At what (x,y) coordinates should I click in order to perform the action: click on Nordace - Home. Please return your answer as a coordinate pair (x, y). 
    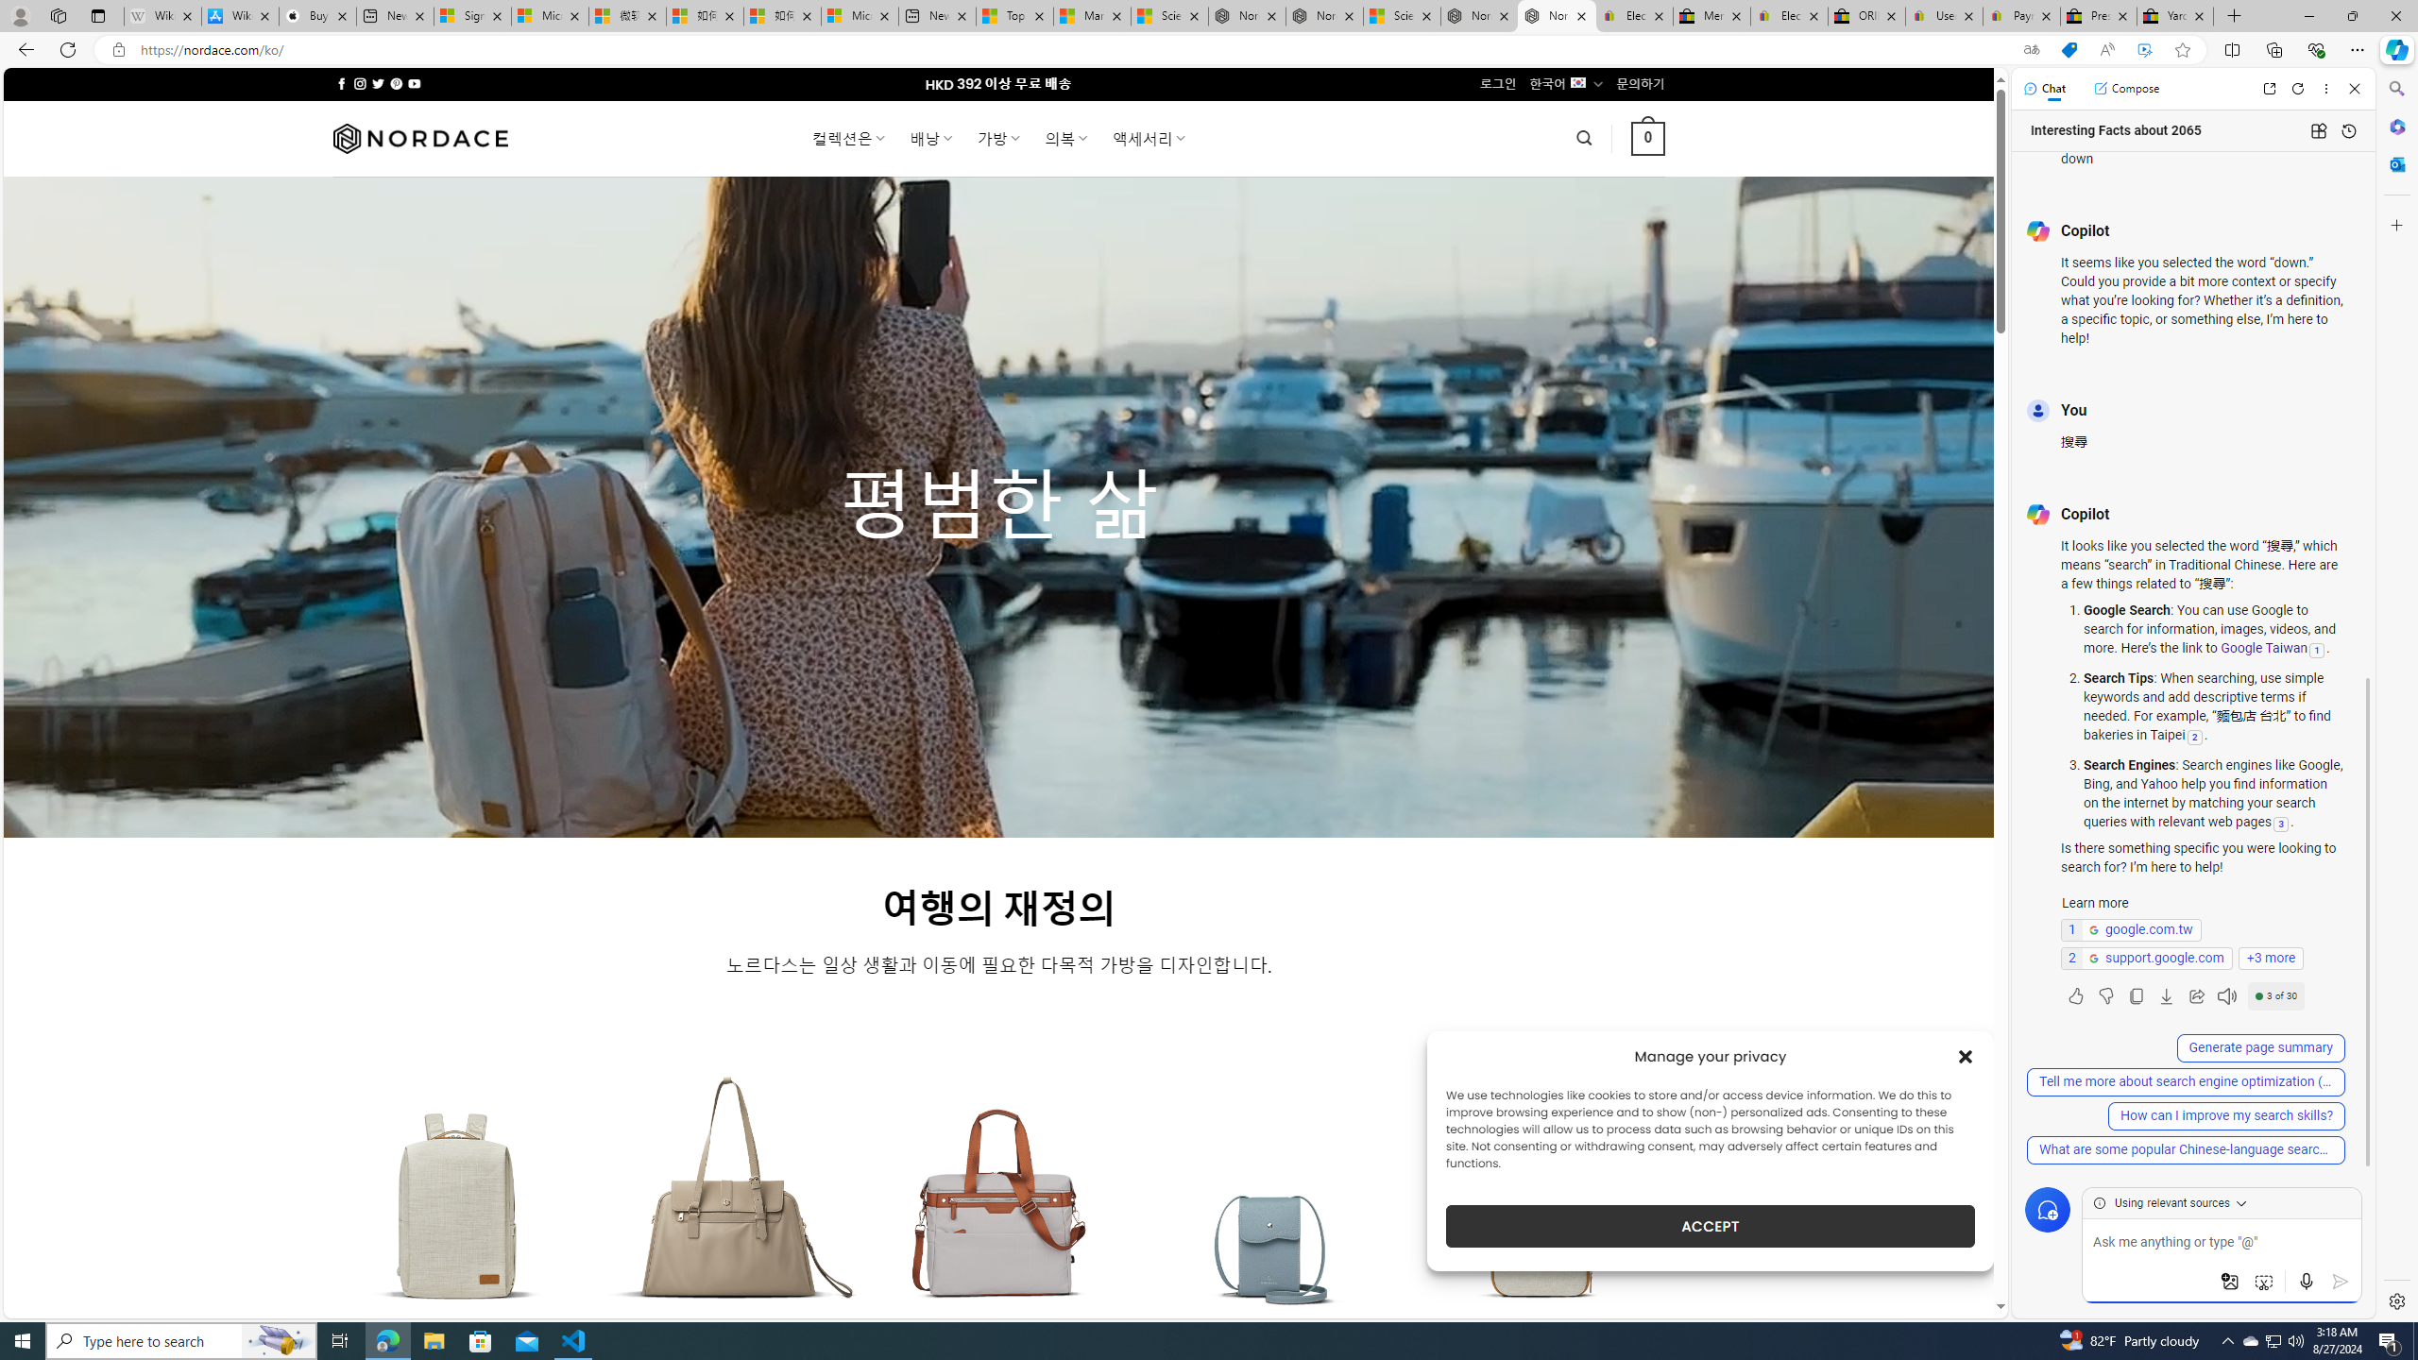
    Looking at the image, I should click on (1557, 16).